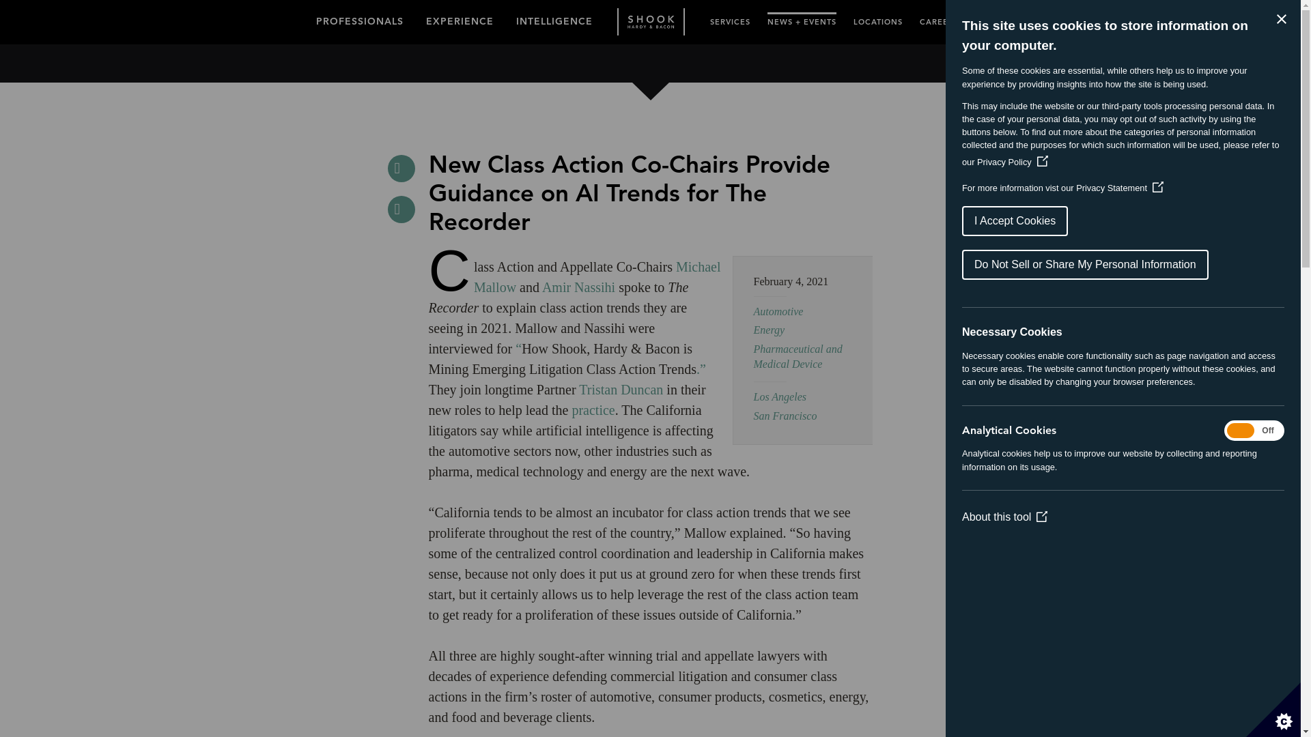 This screenshot has width=1311, height=737. I want to click on LOCATIONS, so click(878, 19).